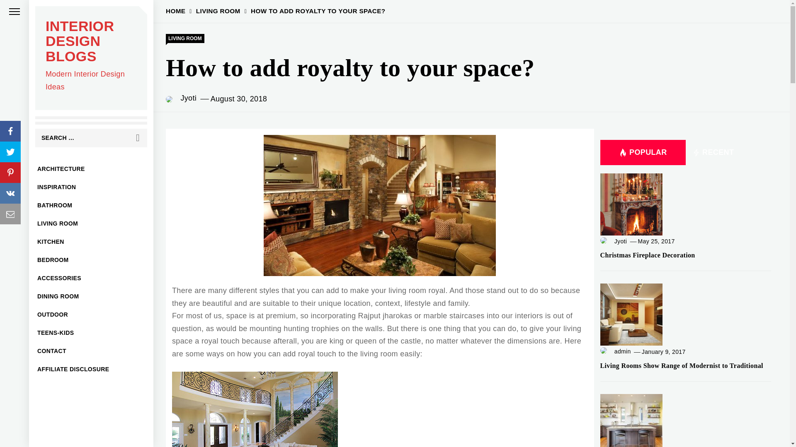  Describe the element at coordinates (185, 38) in the screenshot. I see `LIVING ROOM` at that location.